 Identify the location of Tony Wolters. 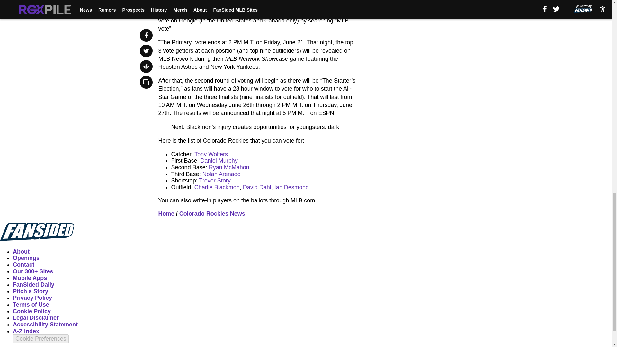
(211, 154).